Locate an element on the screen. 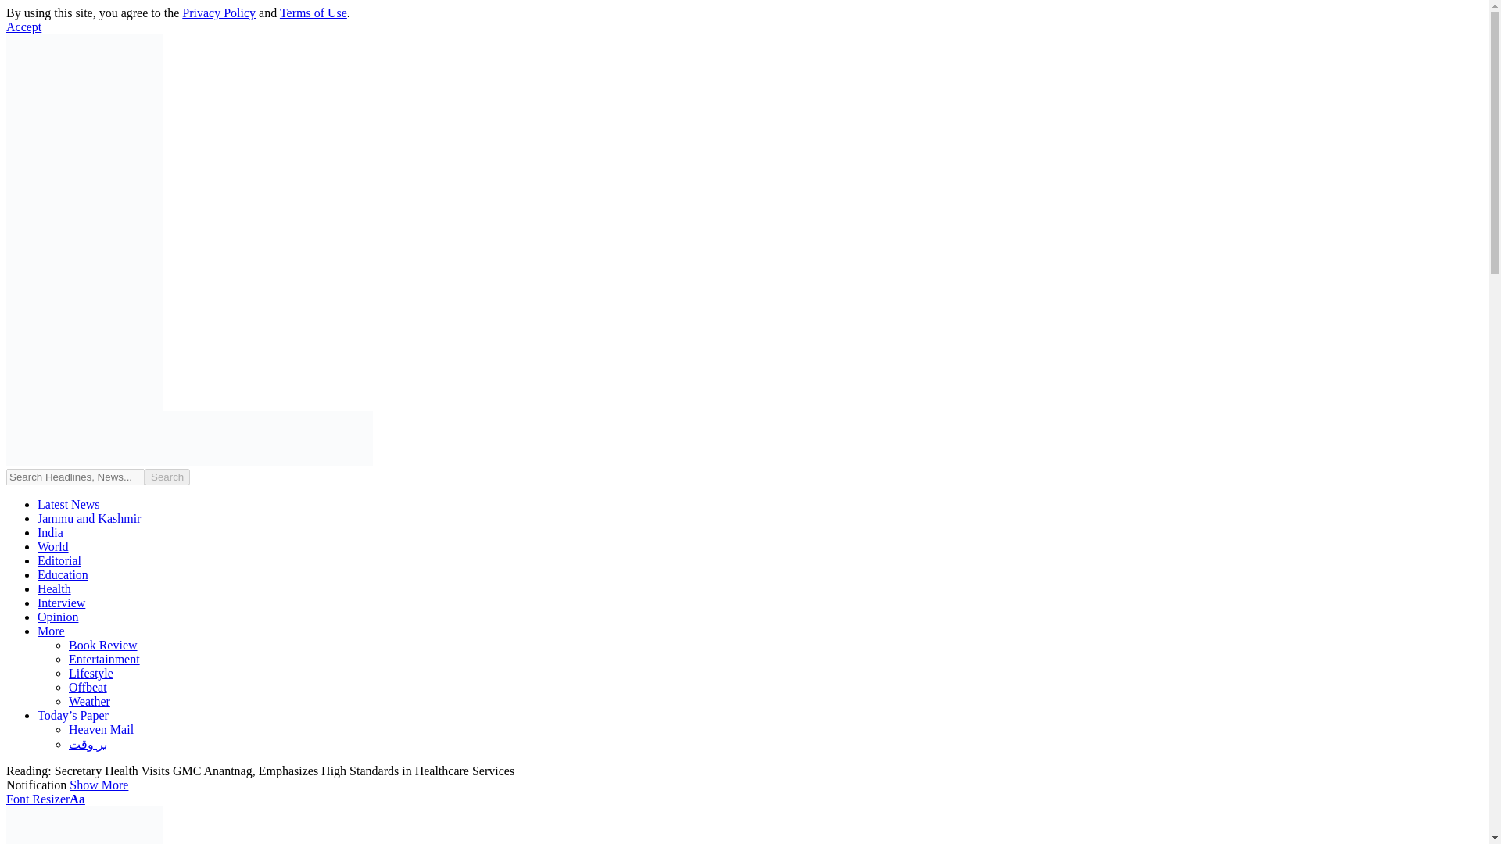 Image resolution: width=1501 pixels, height=844 pixels. More is located at coordinates (51, 631).